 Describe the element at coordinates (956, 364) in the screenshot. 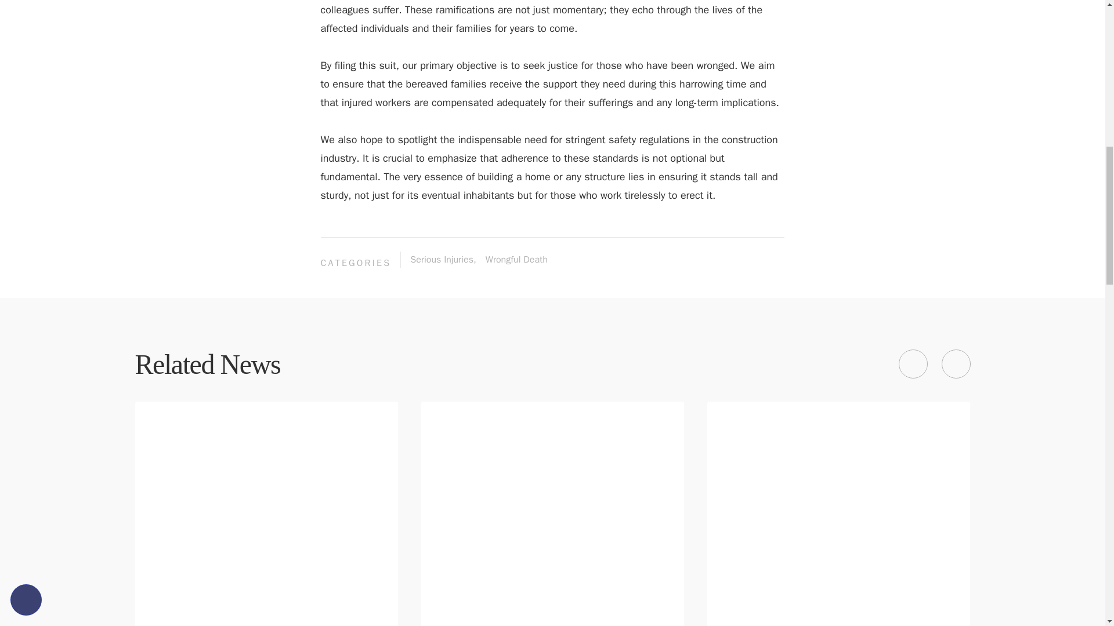

I see `View next item` at that location.